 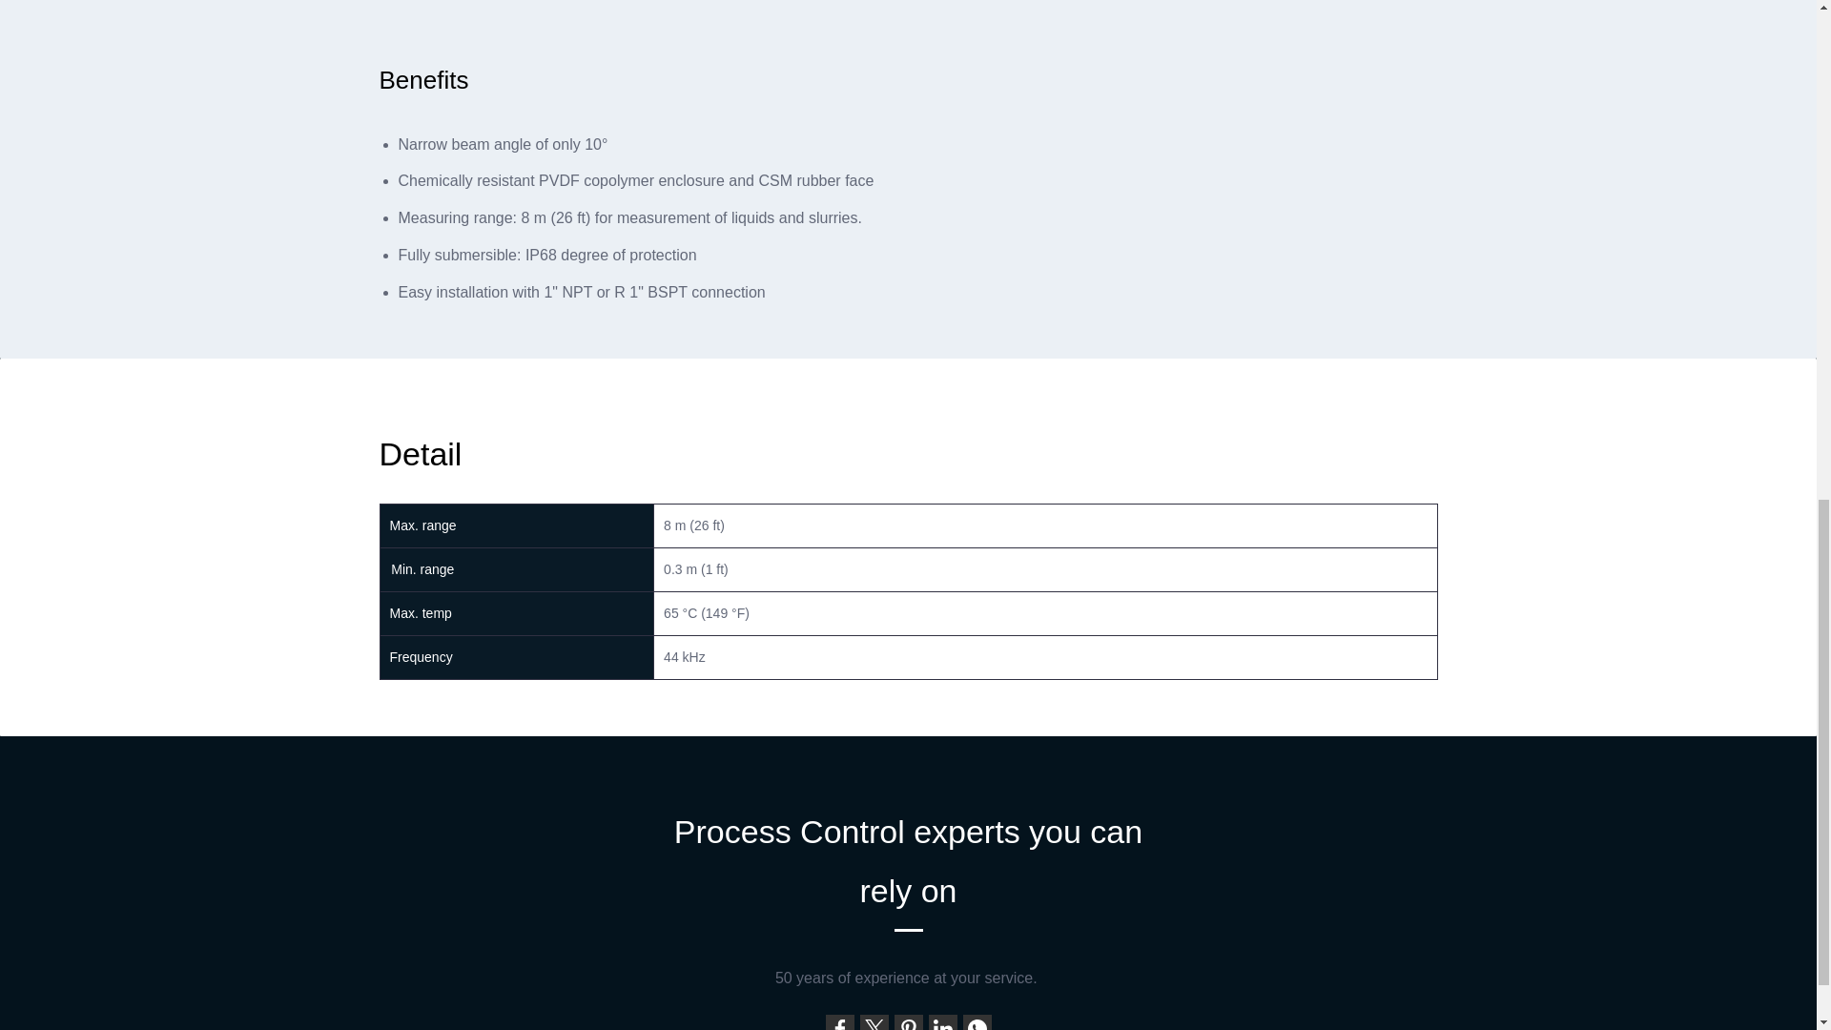 I want to click on LinkedIn, so click(x=942, y=1022).